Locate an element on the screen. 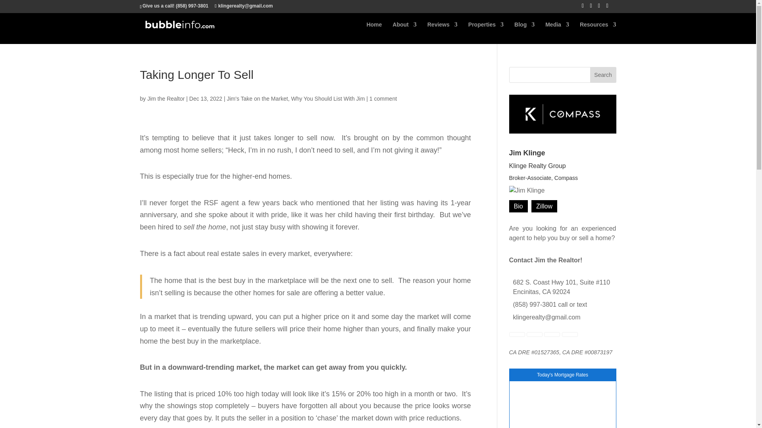  Home is located at coordinates (374, 29).